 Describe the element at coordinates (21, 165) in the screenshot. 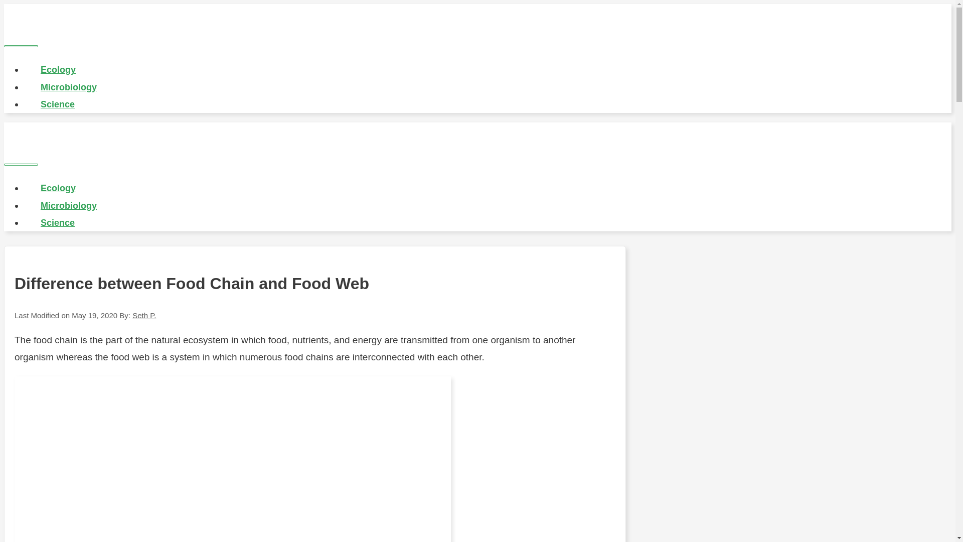

I see `Menu` at that location.